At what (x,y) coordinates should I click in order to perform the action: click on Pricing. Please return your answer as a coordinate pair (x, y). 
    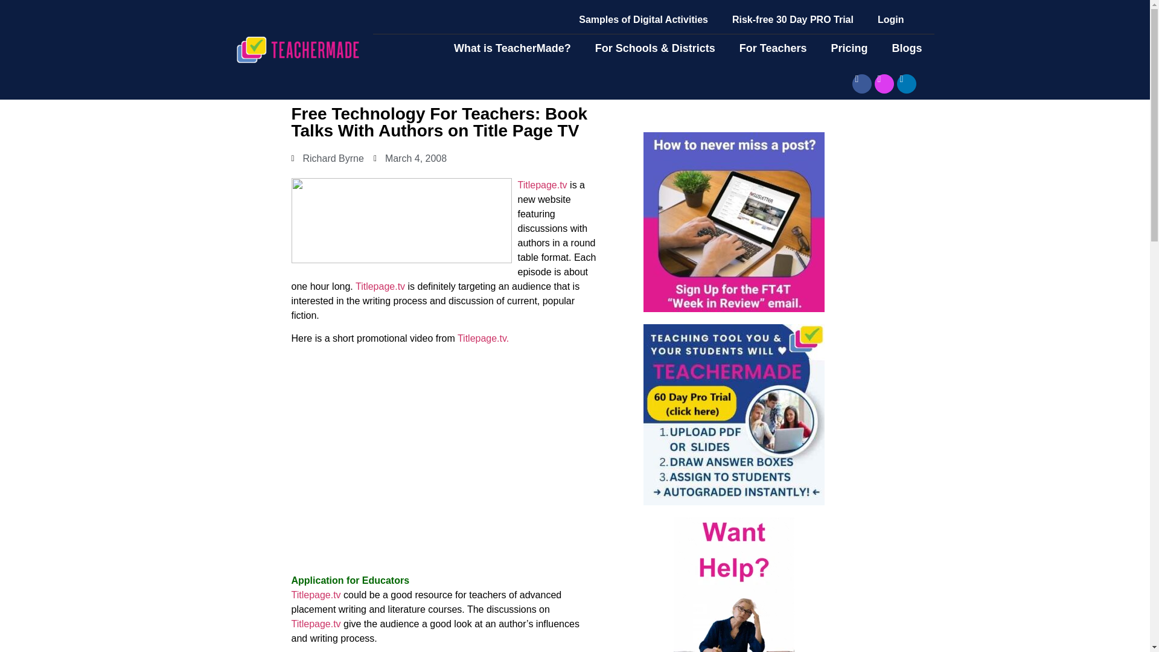
    Looking at the image, I should click on (849, 48).